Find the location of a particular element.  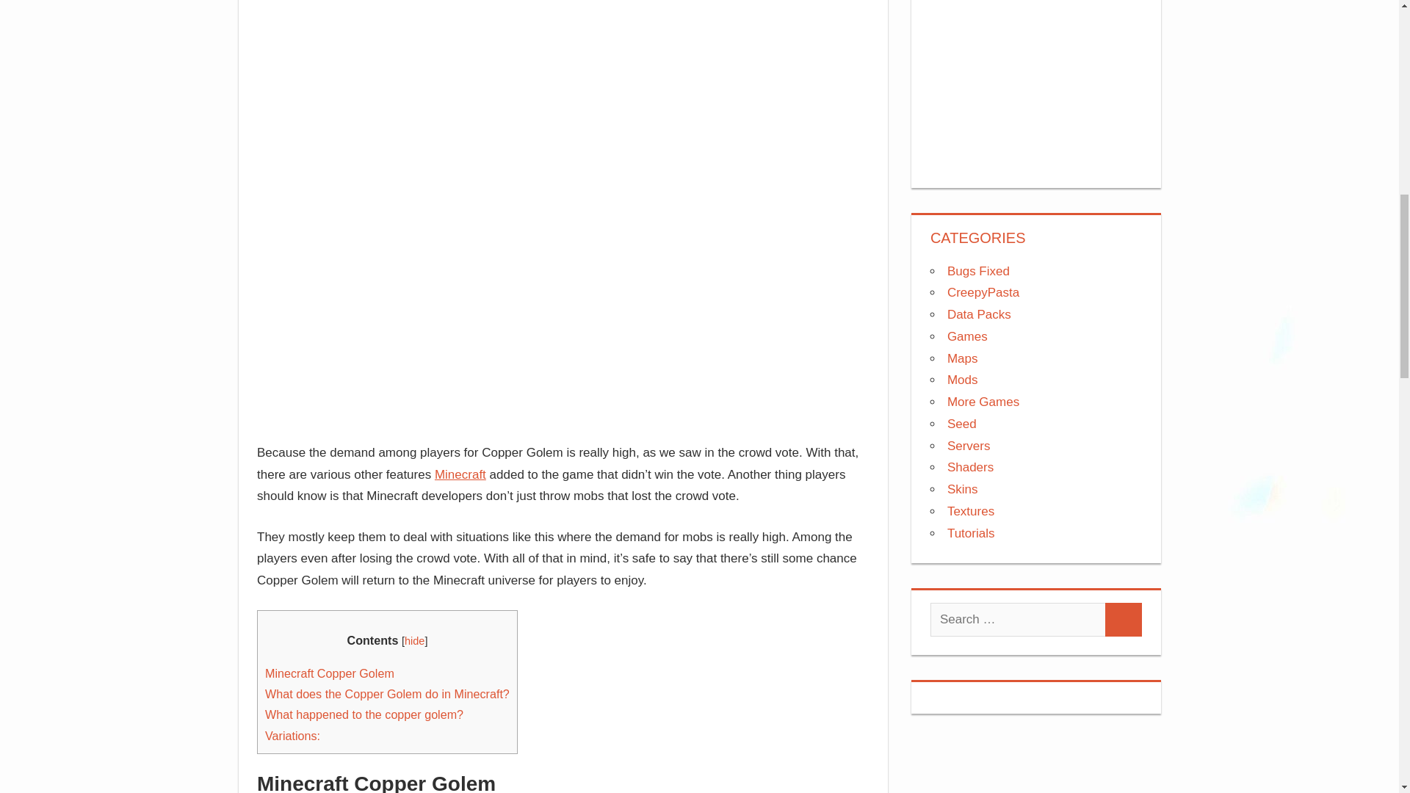

What does the Copper Golem do in Minecraft? is located at coordinates (386, 693).